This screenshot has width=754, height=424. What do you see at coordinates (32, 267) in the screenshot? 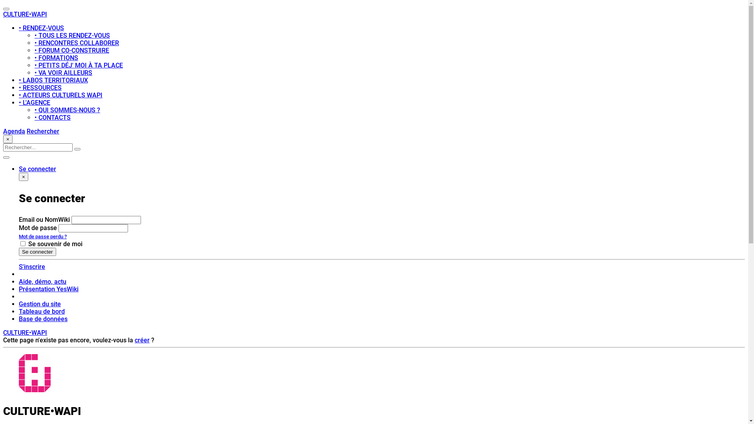
I see `S'inscrire` at bounding box center [32, 267].